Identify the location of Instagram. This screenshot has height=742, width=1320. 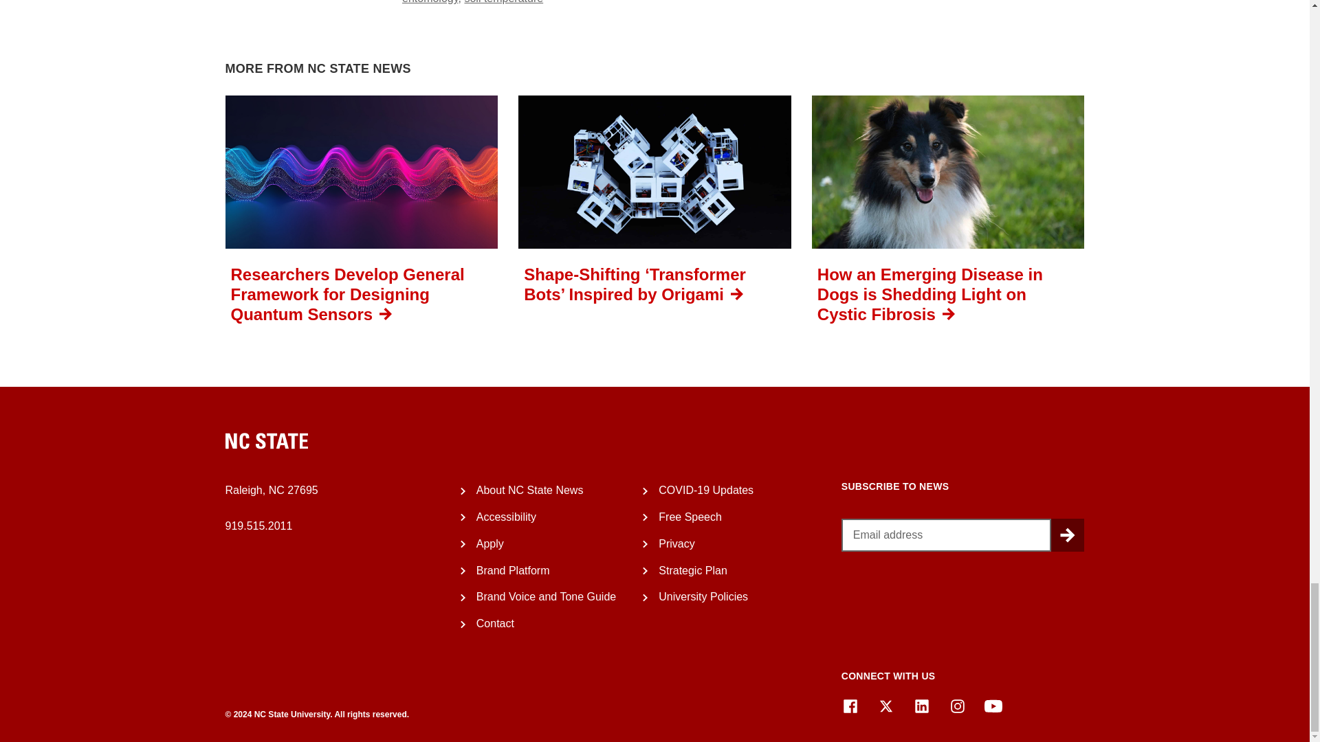
(957, 706).